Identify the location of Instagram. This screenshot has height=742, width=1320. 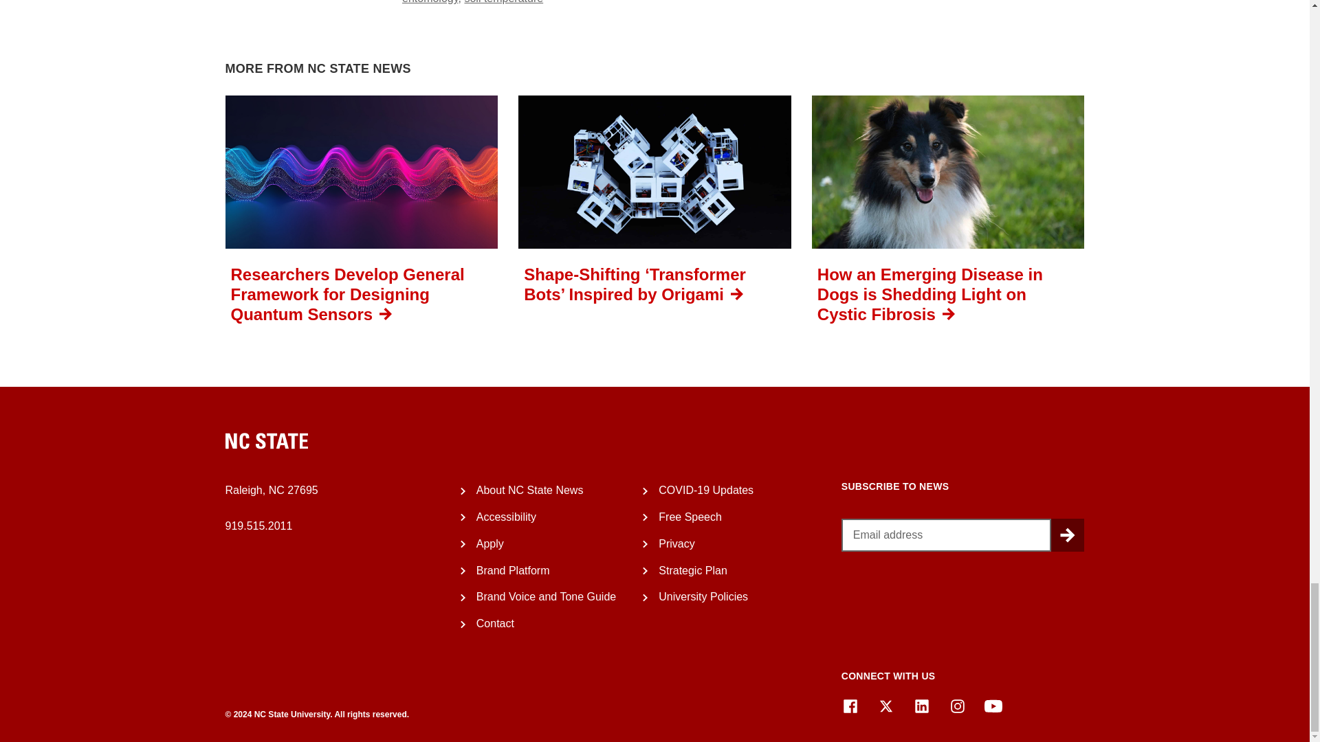
(957, 706).